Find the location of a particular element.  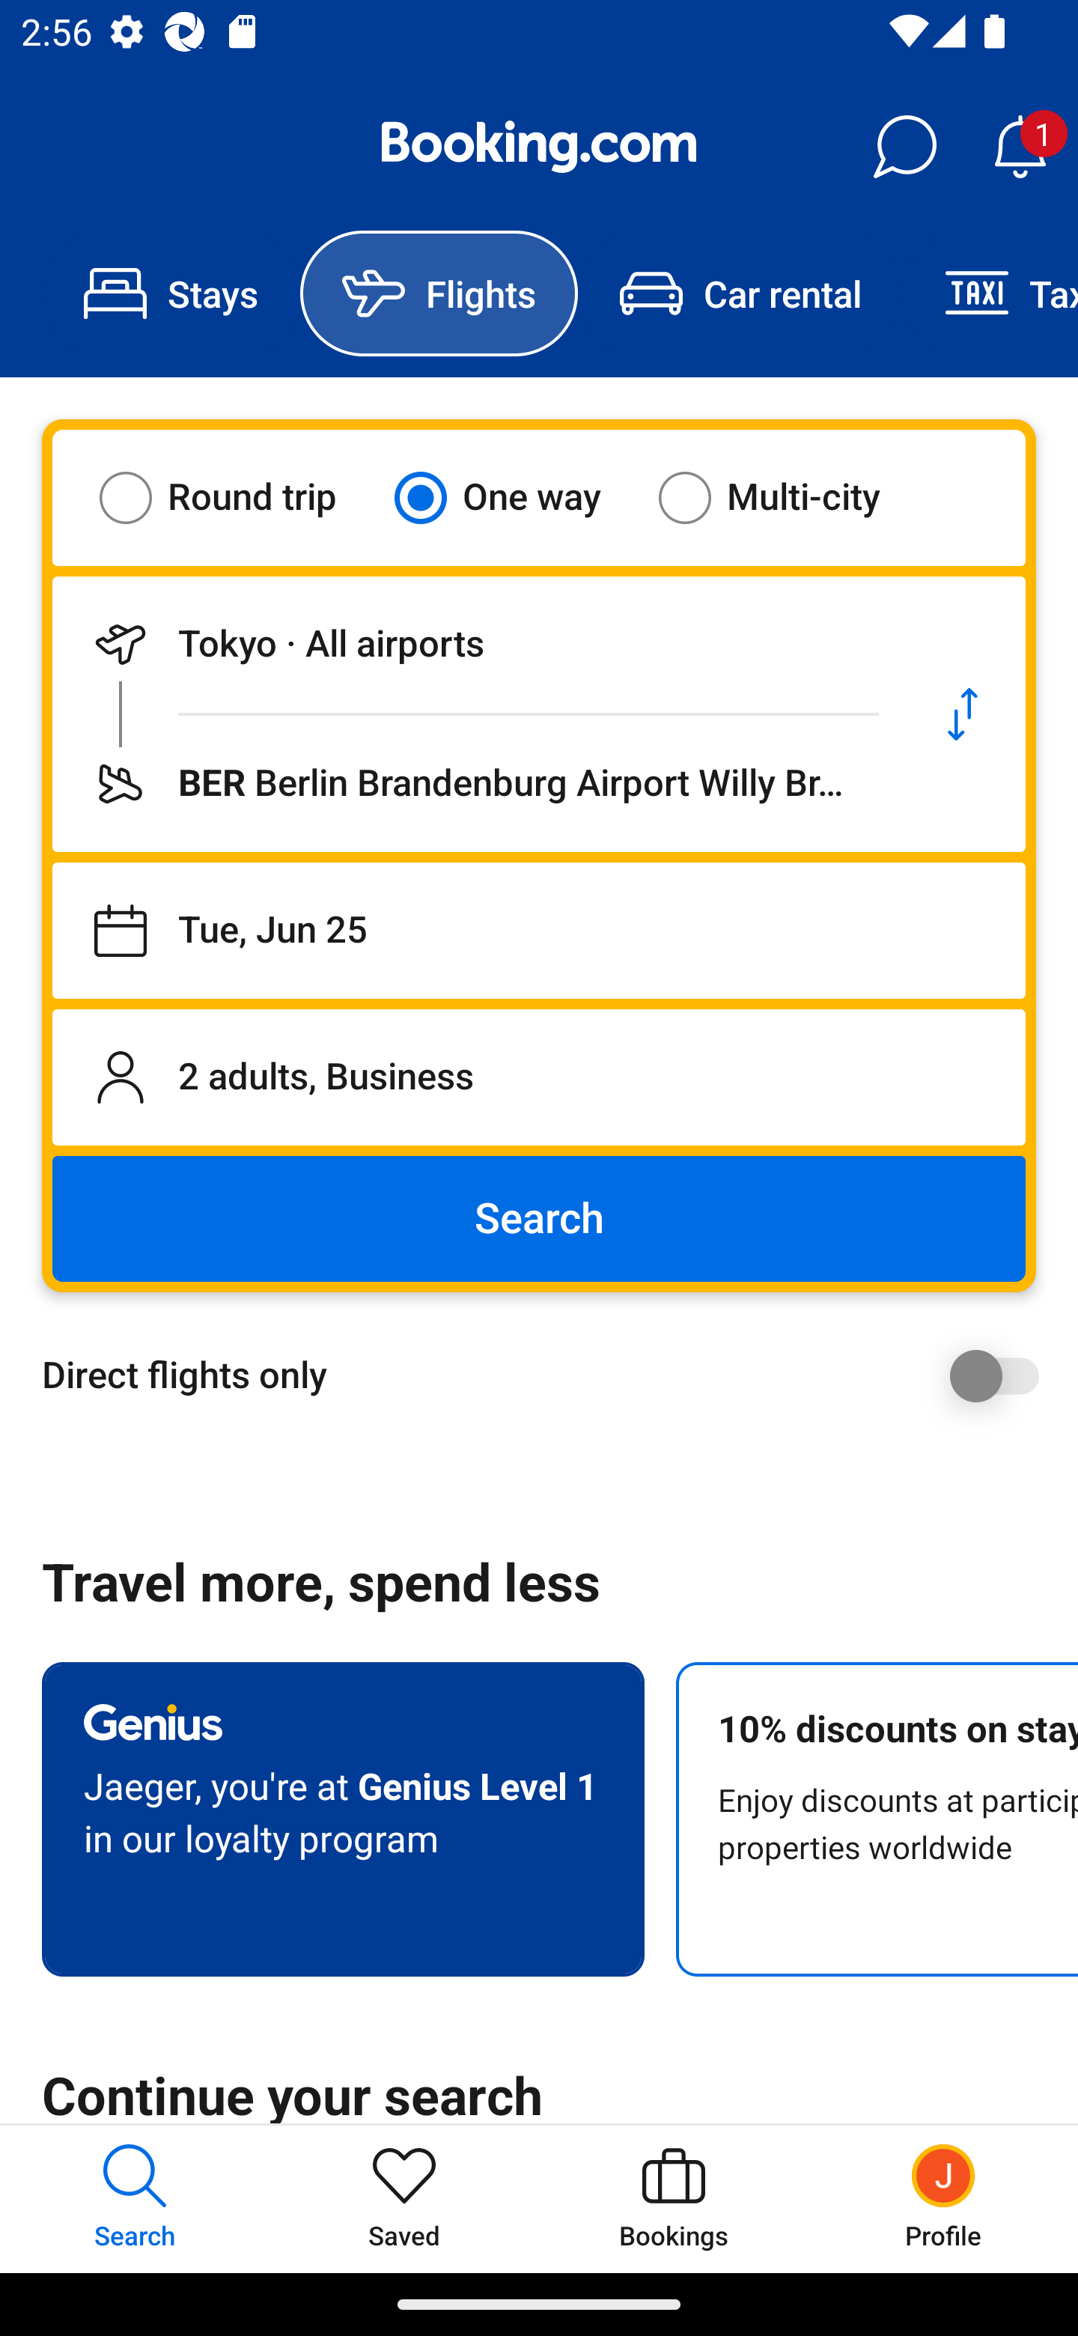

2 adults, Business is located at coordinates (539, 1077).